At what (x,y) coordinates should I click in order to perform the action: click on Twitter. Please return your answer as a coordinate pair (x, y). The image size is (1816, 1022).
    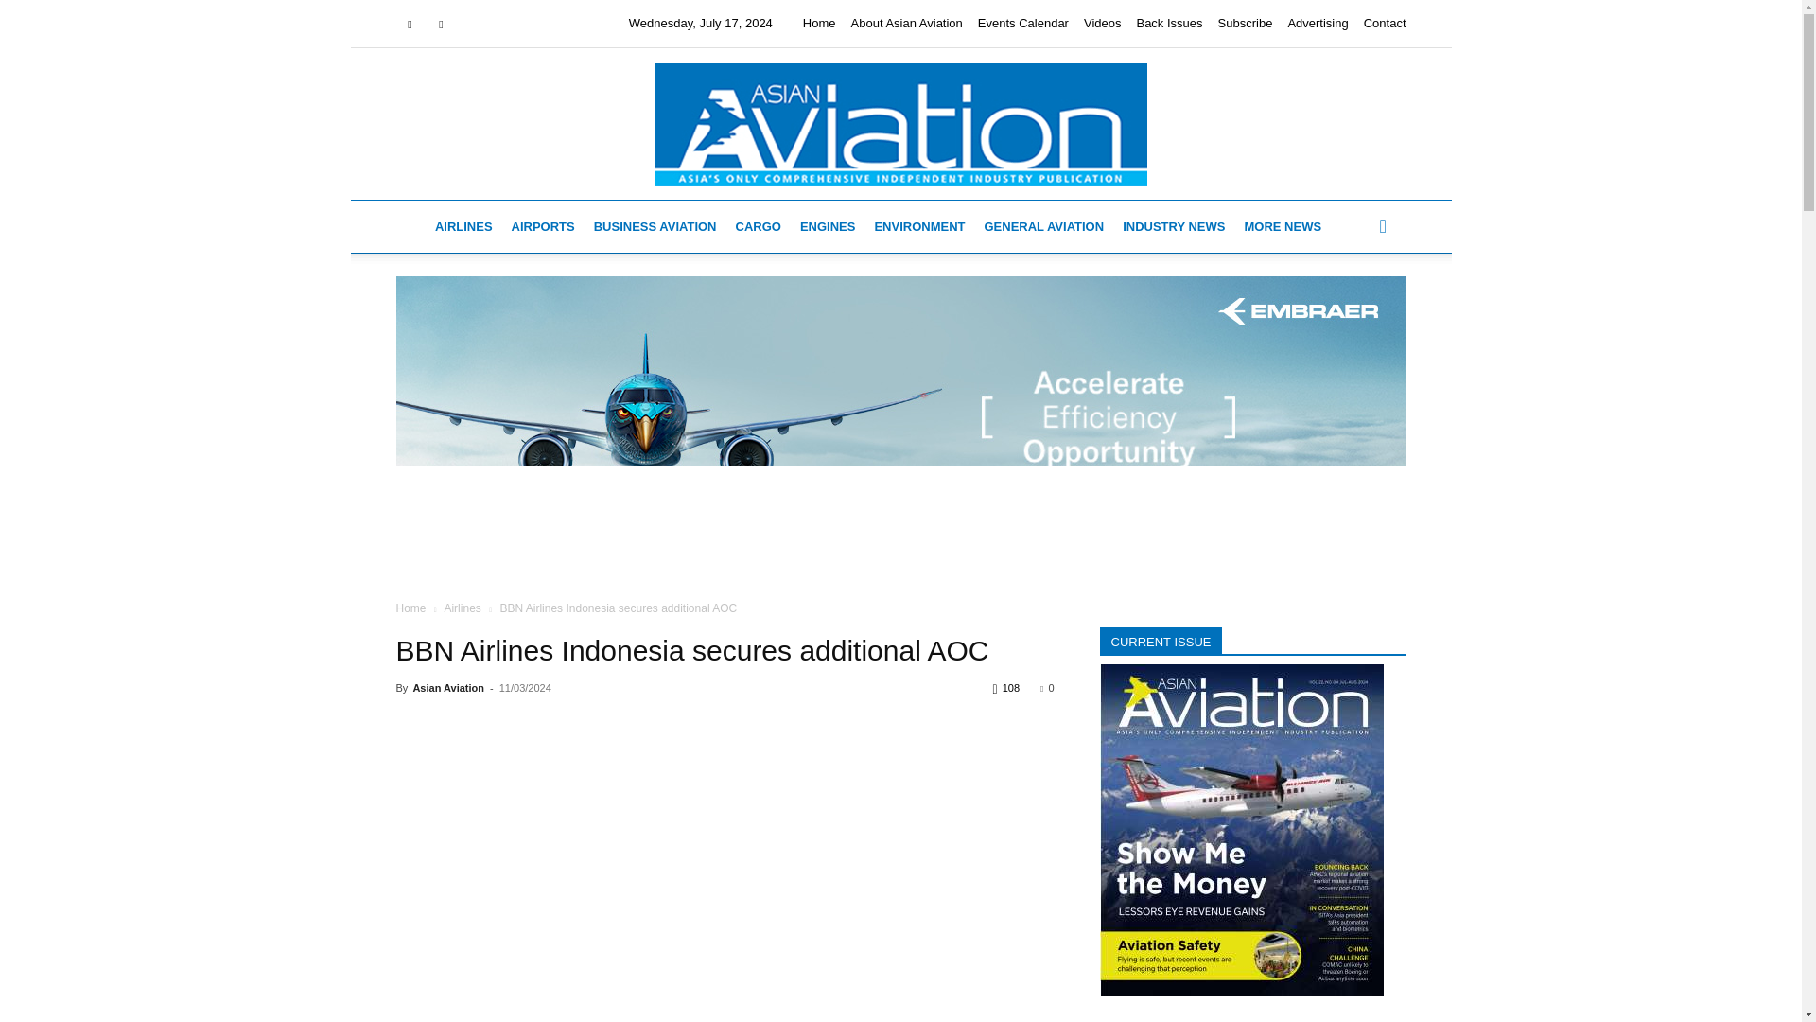
    Looking at the image, I should click on (473, 23).